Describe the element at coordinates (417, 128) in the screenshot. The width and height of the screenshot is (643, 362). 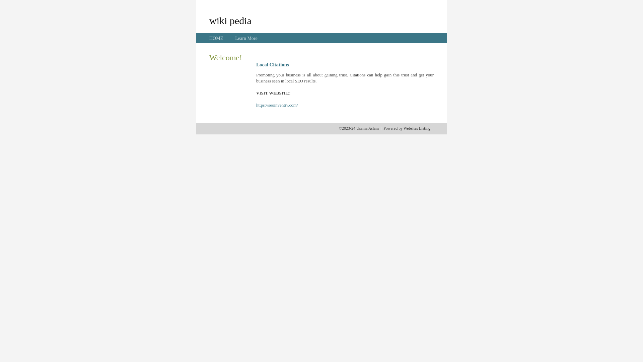
I see `Websites Listing` at that location.